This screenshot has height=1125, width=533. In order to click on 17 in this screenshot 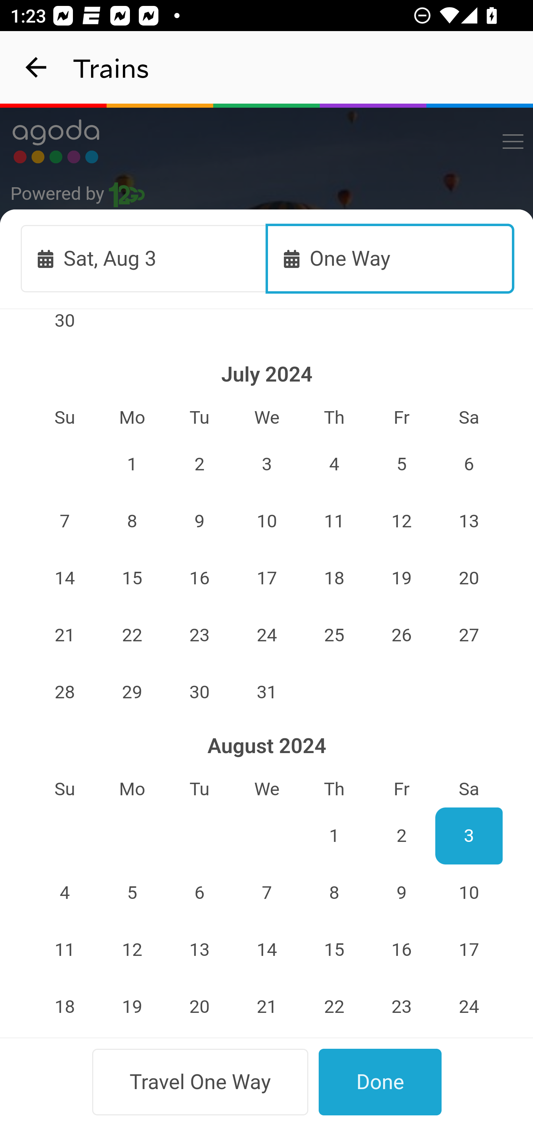, I will do `click(469, 950)`.